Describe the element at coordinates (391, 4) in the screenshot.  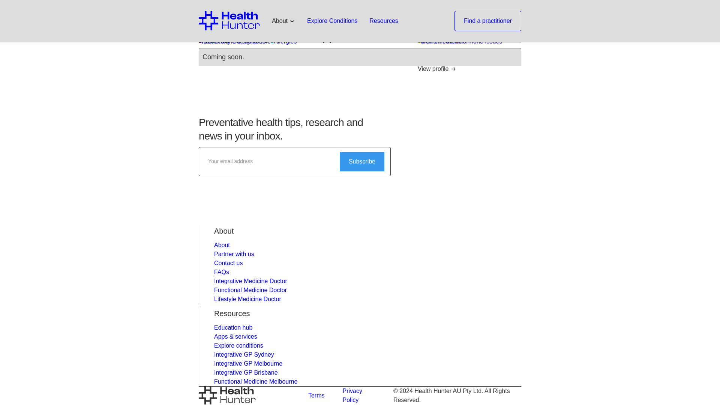
I see `Allergies` at that location.